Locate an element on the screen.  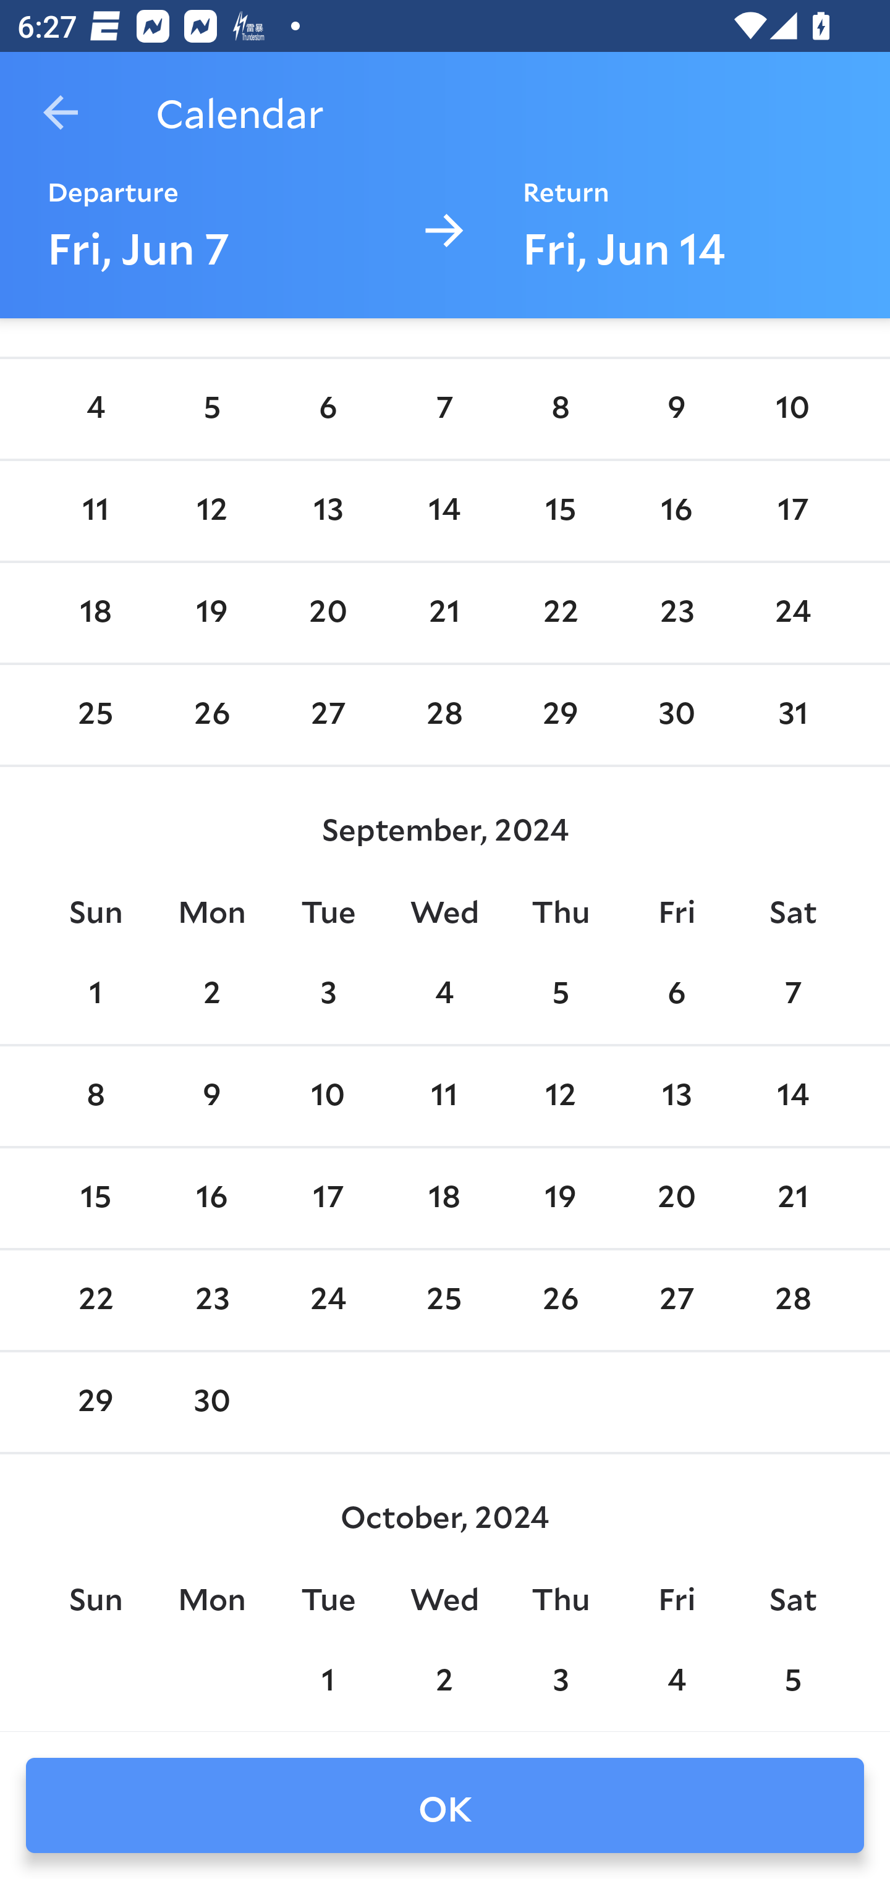
30 is located at coordinates (676, 716).